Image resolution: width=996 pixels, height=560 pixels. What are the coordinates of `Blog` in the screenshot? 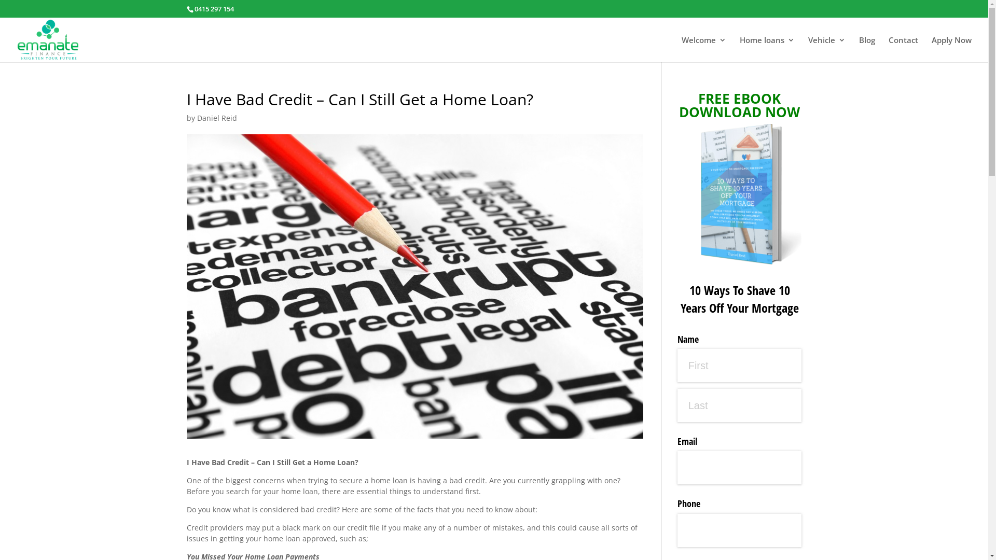 It's located at (867, 49).